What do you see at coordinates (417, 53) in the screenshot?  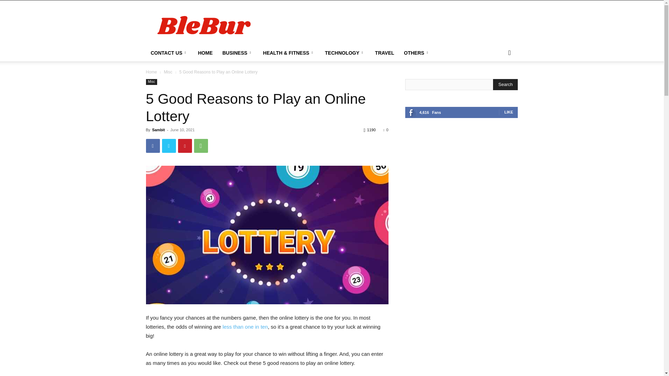 I see `OTHERS` at bounding box center [417, 53].